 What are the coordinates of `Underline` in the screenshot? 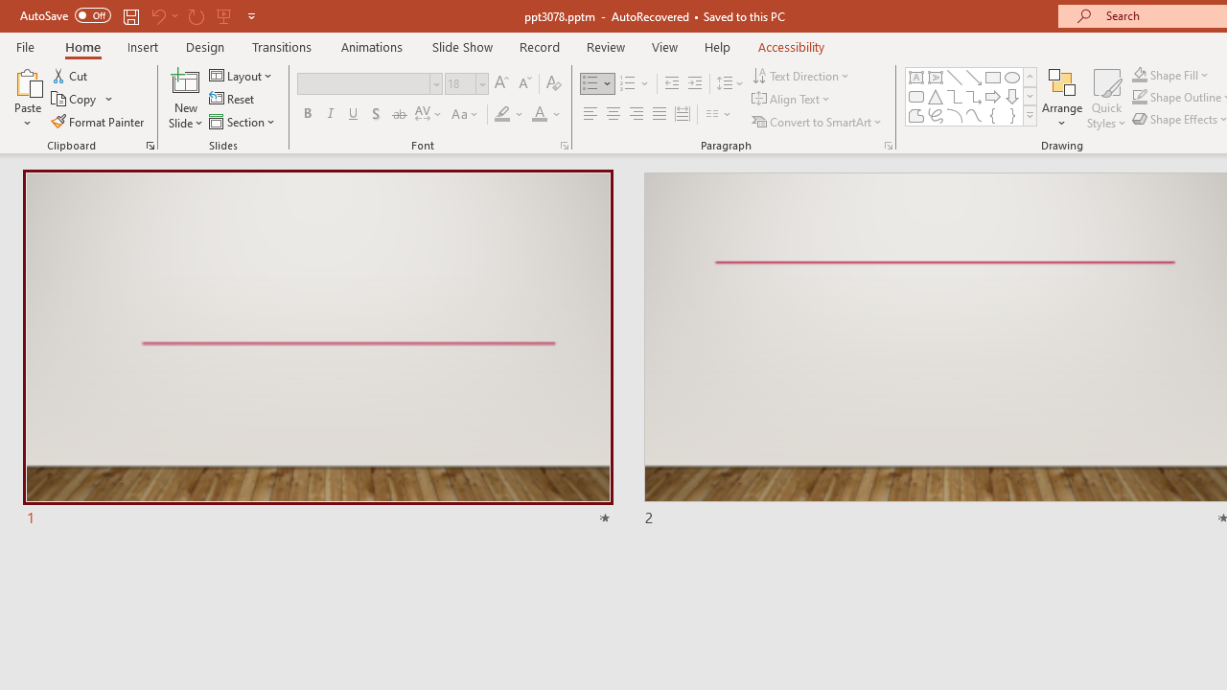 It's located at (354, 115).